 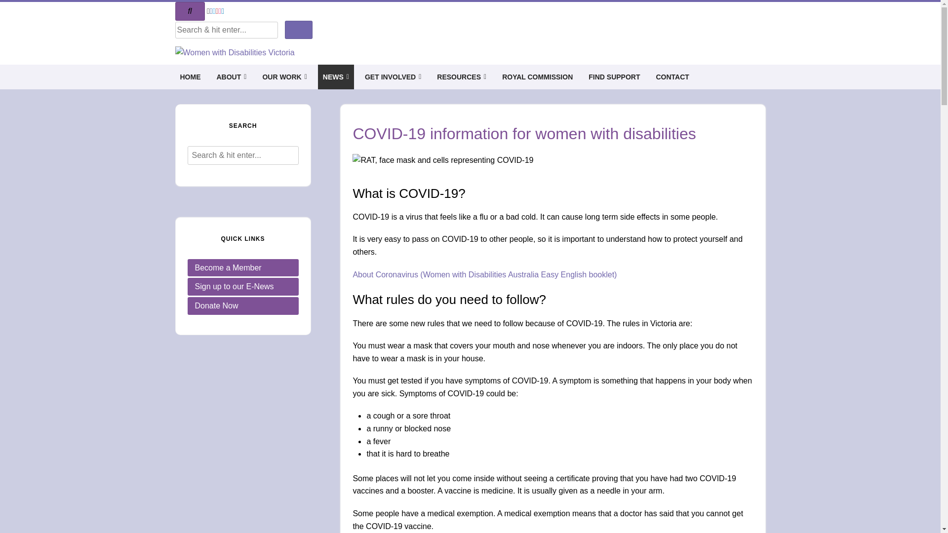 What do you see at coordinates (243, 287) in the screenshot?
I see `Sign up to our E-News` at bounding box center [243, 287].